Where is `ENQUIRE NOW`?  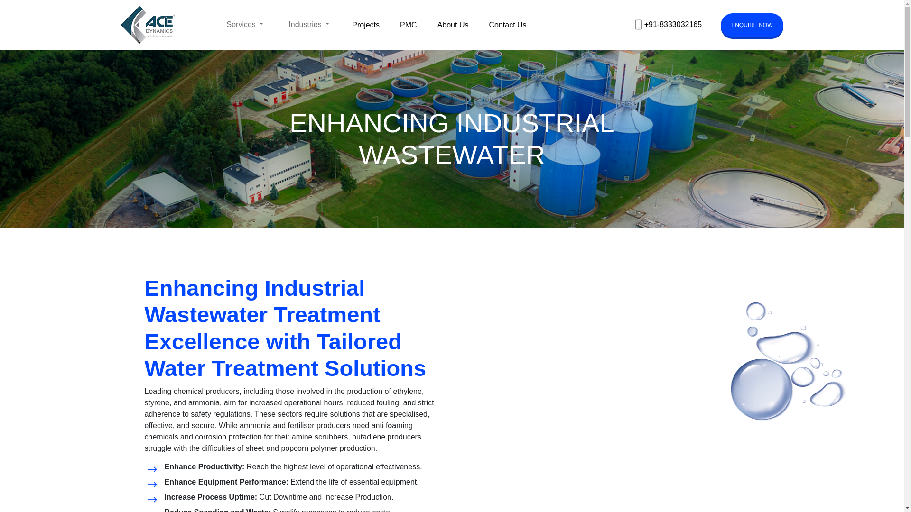
ENQUIRE NOW is located at coordinates (752, 25).